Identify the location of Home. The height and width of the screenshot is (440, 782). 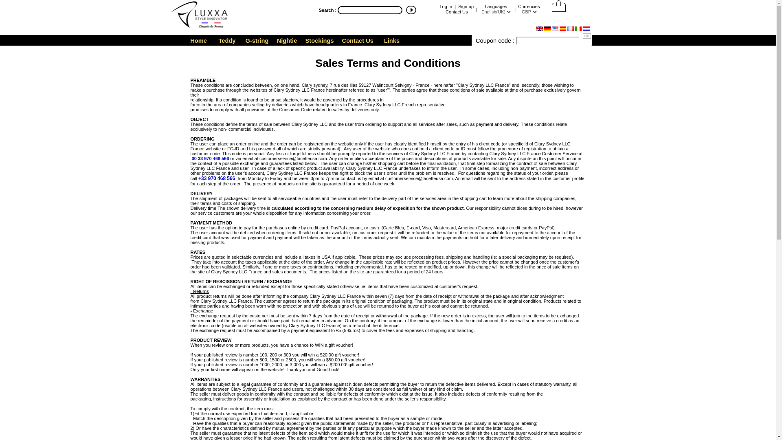
(199, 41).